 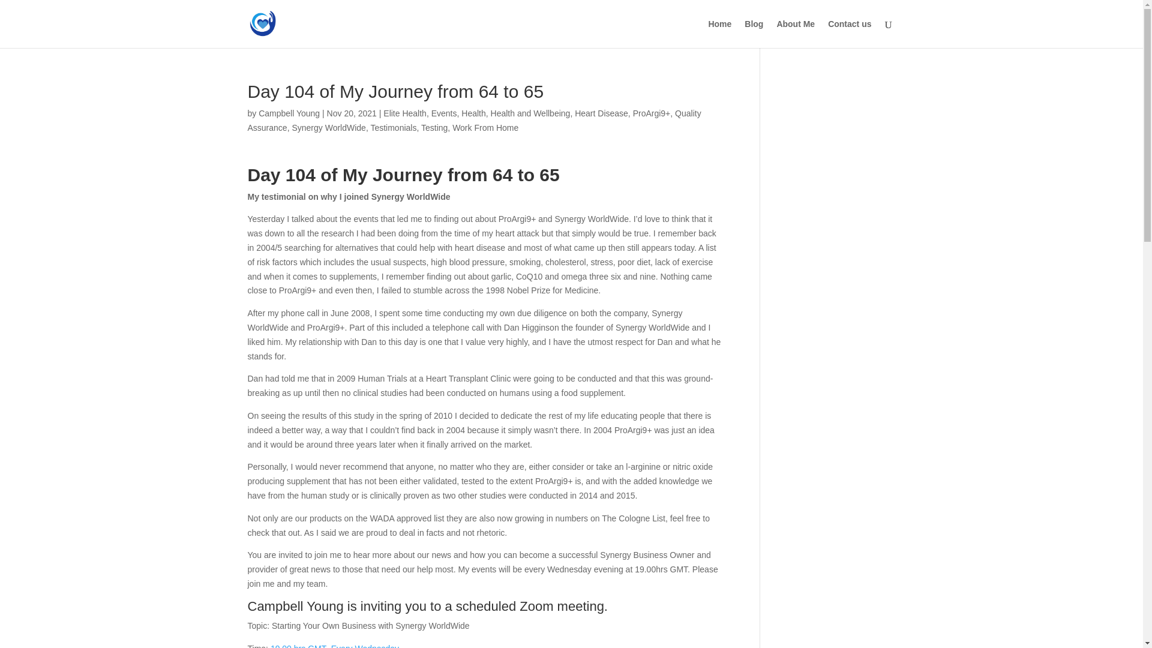 I want to click on Synergy WorldWide, so click(x=328, y=128).